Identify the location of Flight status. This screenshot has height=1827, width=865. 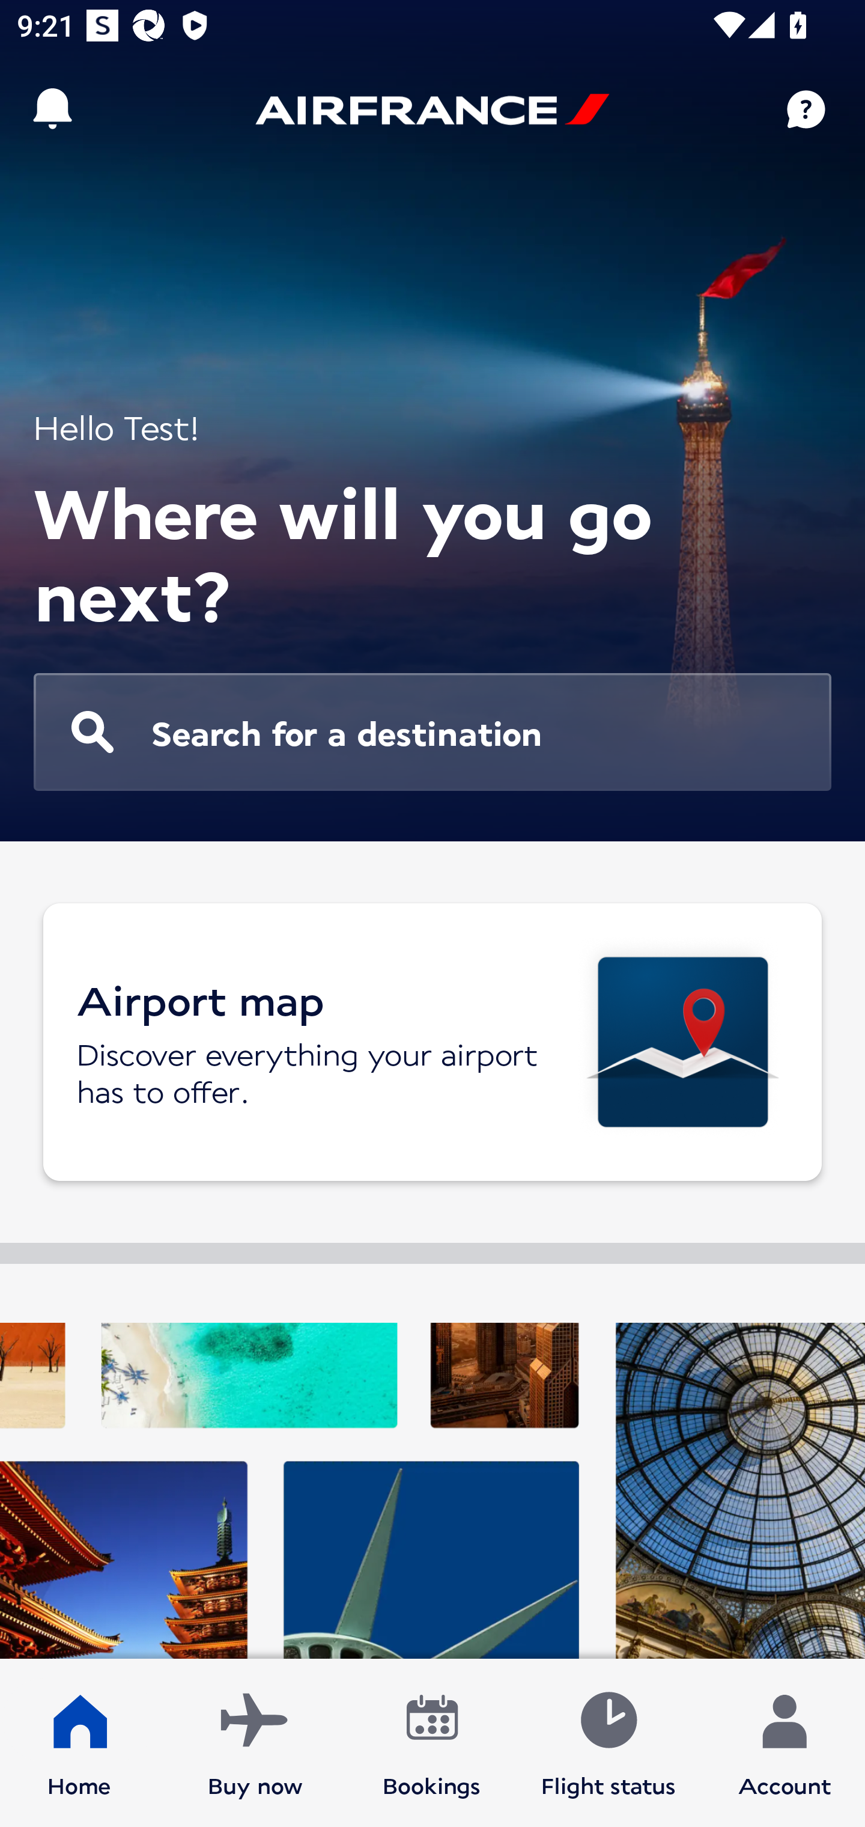
(608, 1743).